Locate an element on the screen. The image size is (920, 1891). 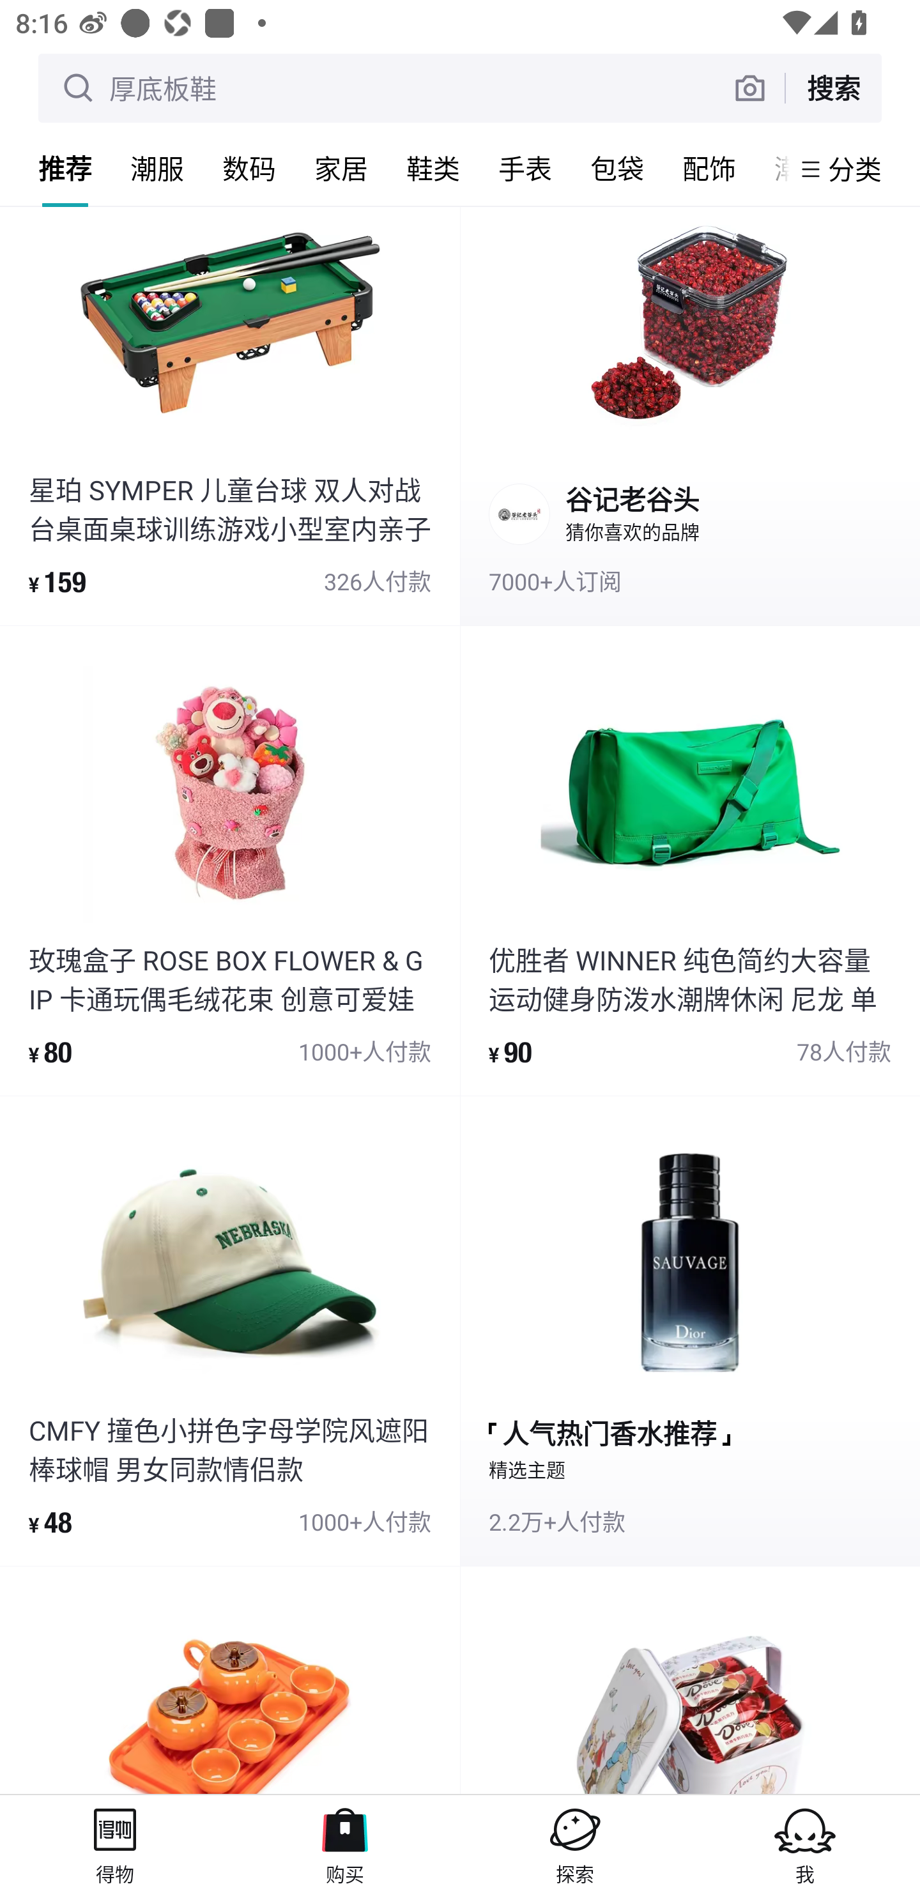
人气热门香水推荐 精选主题 2.2万+人付款 is located at coordinates (690, 1331).